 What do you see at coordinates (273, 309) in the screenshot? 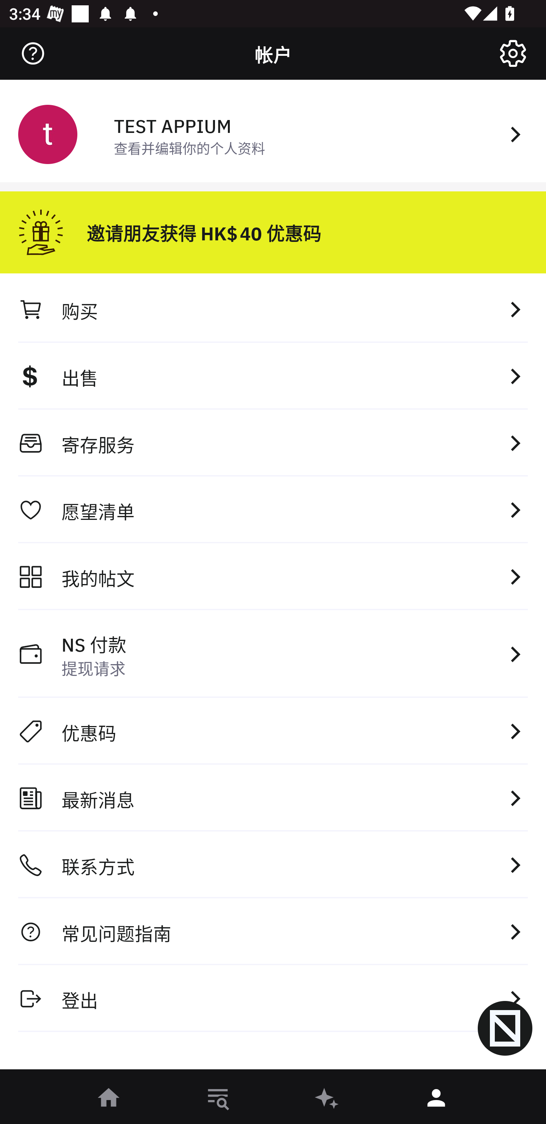
I see ` 购买 ` at bounding box center [273, 309].